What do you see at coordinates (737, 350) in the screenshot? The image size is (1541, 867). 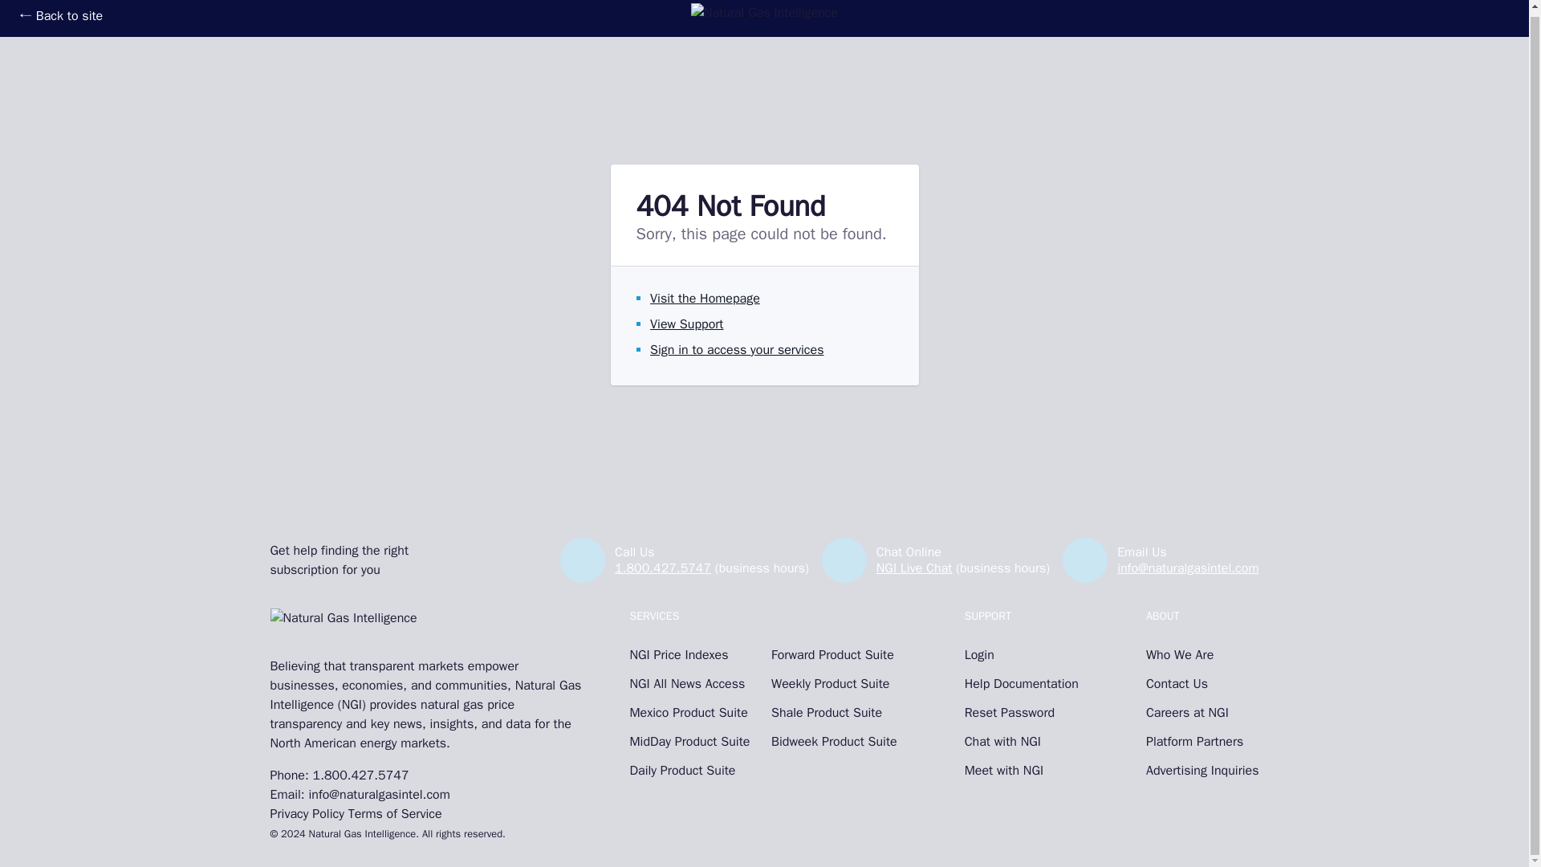 I see `Sign in to access your services` at bounding box center [737, 350].